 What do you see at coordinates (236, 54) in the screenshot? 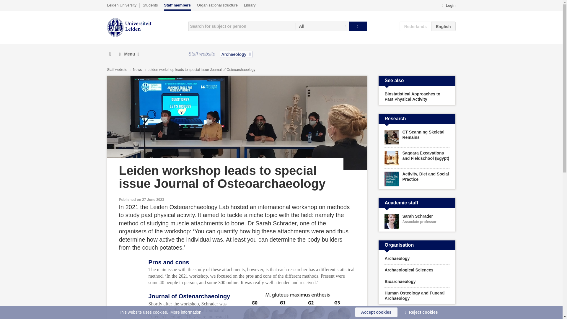
I see `Archaeology` at bounding box center [236, 54].